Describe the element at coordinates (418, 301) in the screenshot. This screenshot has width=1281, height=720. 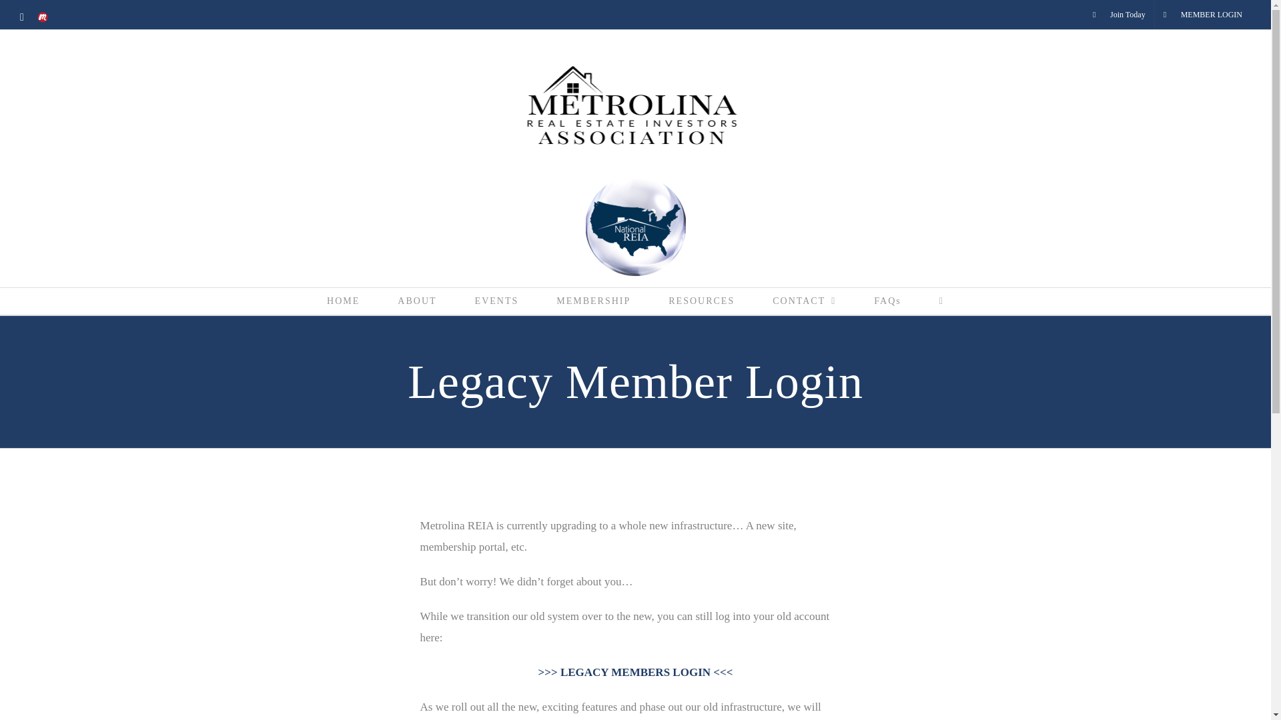
I see `ABOUT` at that location.